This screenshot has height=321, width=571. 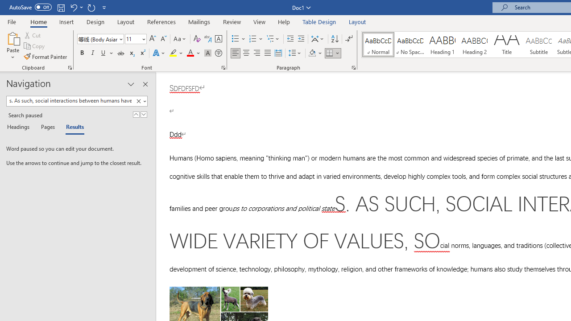 I want to click on Subscript, so click(x=131, y=53).